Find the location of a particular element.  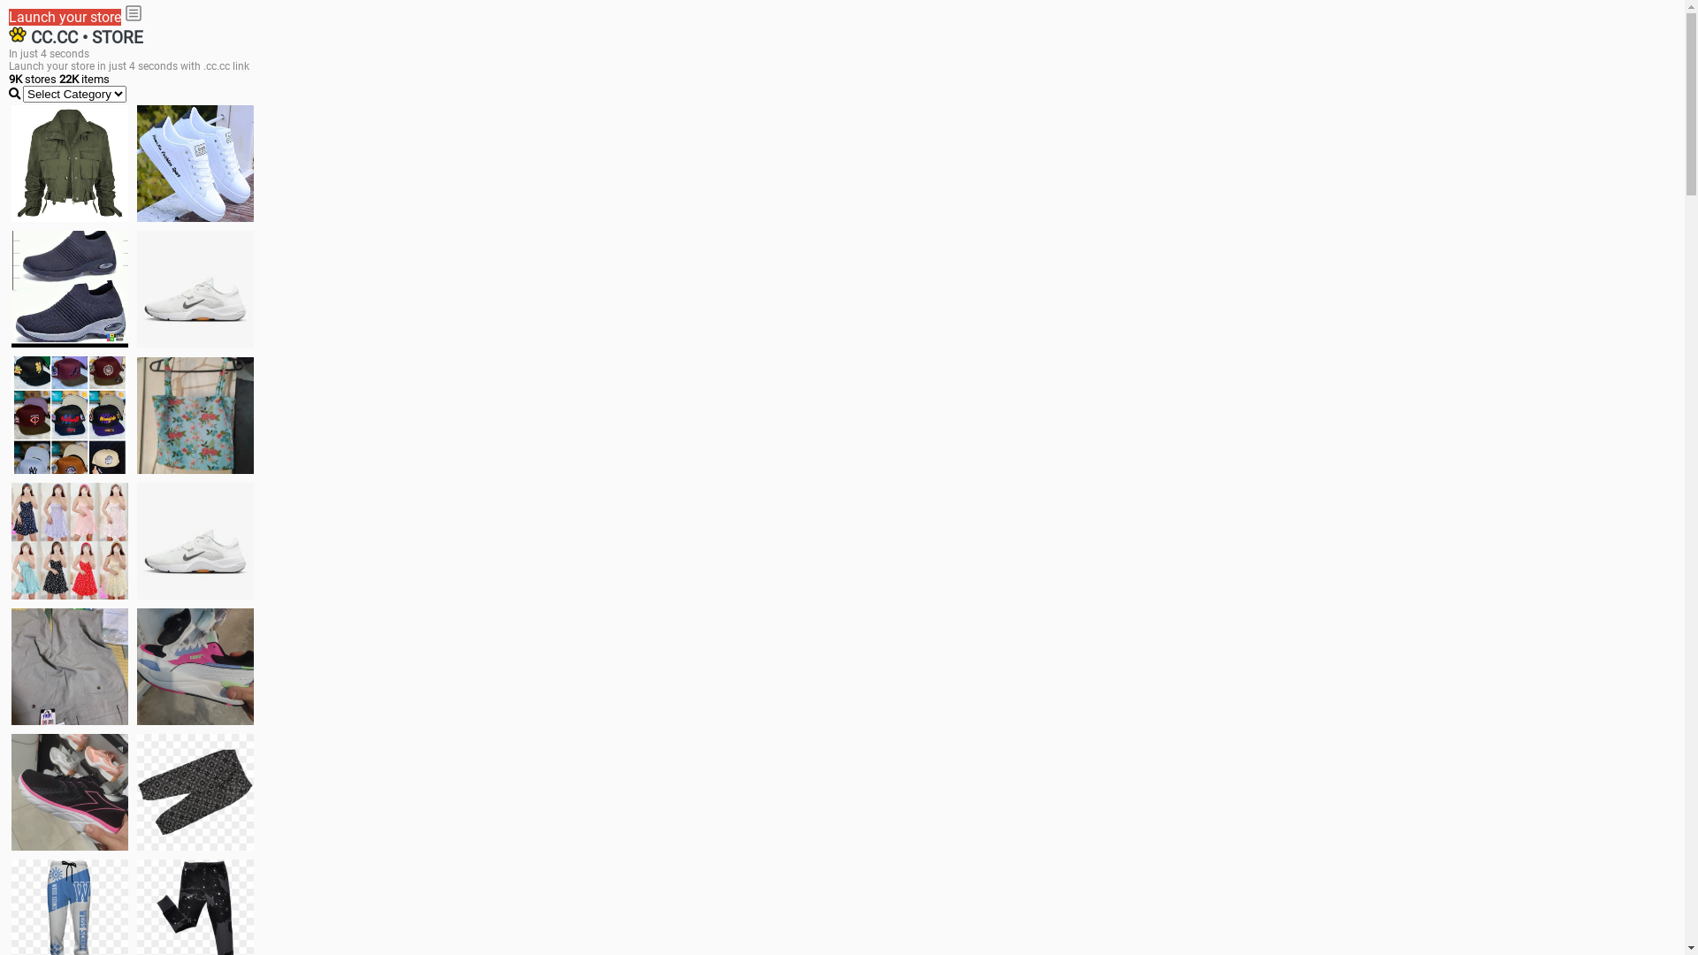

Shoes for boys is located at coordinates (195, 289).